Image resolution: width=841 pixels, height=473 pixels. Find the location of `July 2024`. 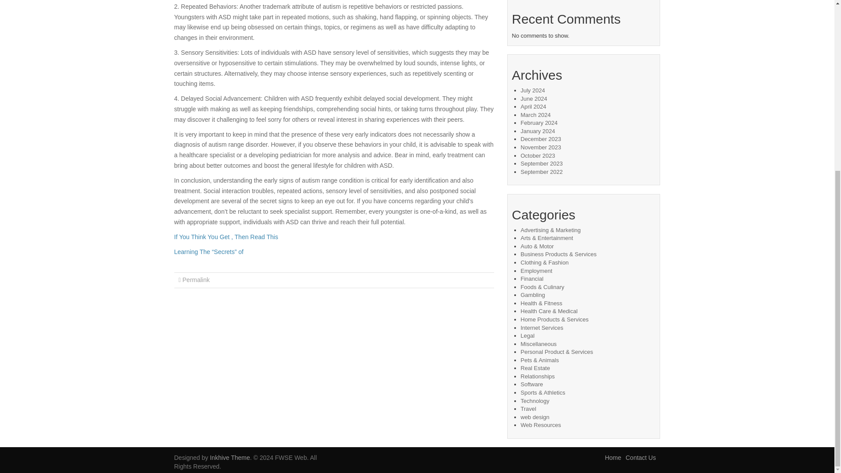

July 2024 is located at coordinates (533, 90).